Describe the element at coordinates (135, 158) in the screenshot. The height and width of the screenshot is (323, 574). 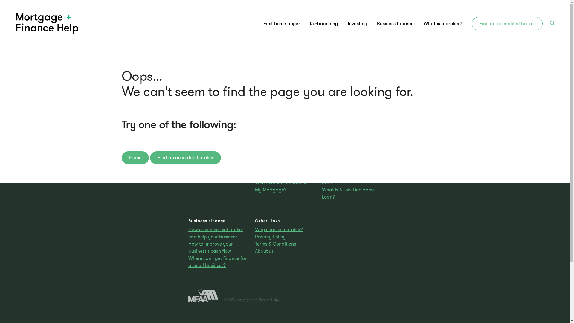
I see `Home` at that location.